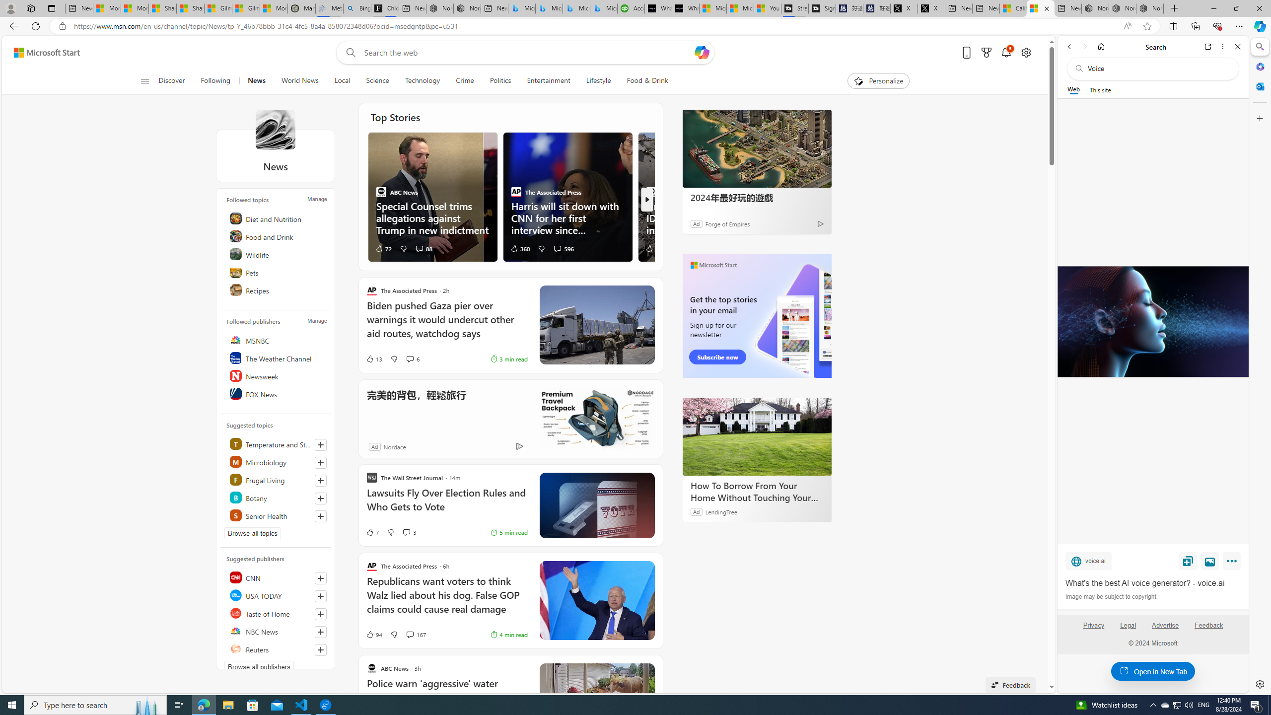 The width and height of the screenshot is (1271, 715). Describe the element at coordinates (1093, 625) in the screenshot. I see `Privacy` at that location.